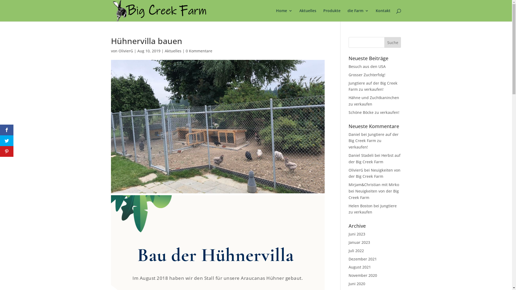 The width and height of the screenshot is (516, 290). Describe the element at coordinates (199, 51) in the screenshot. I see `0 Kommentare` at that location.